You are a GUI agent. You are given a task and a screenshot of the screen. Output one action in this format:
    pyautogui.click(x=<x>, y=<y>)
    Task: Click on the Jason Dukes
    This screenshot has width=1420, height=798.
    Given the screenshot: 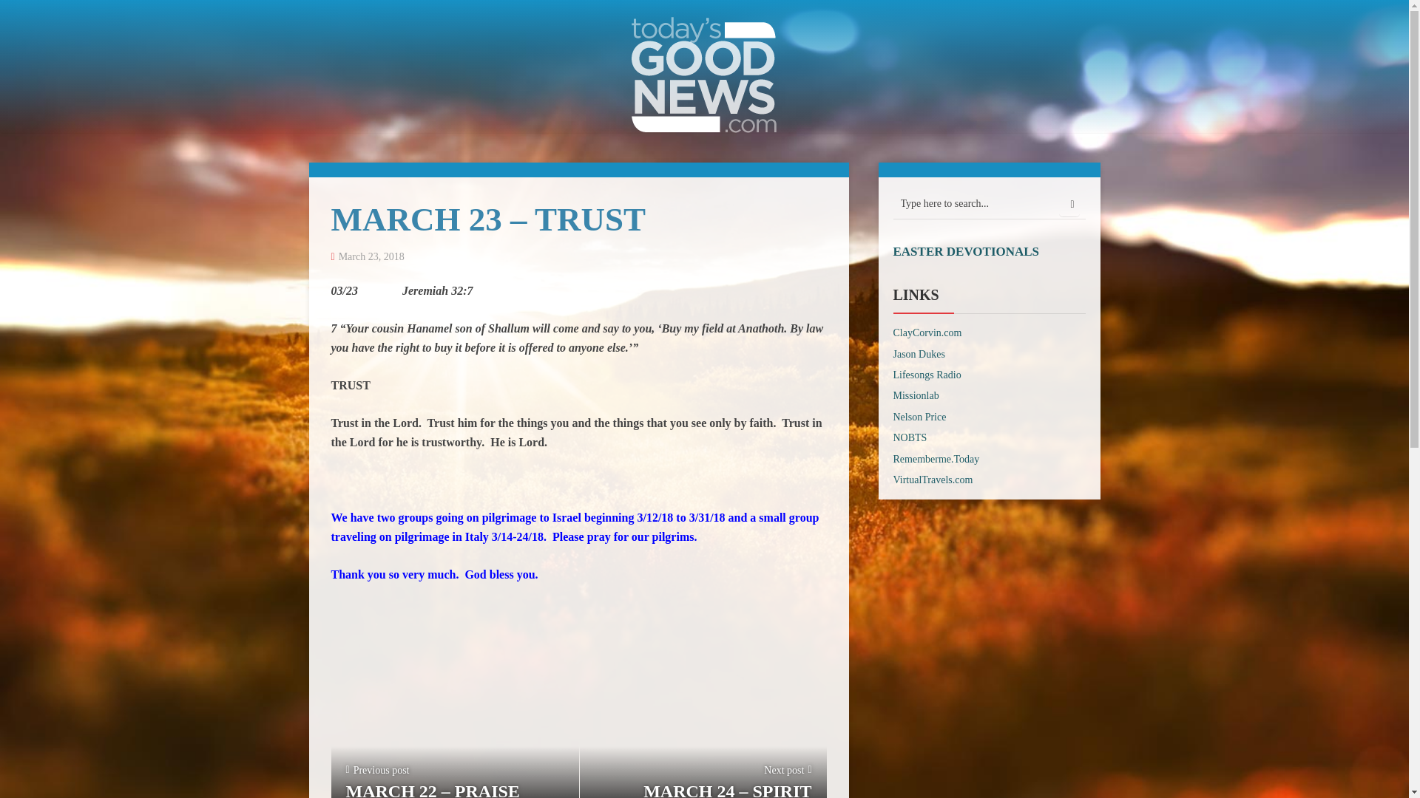 What is the action you would take?
    pyautogui.click(x=919, y=354)
    